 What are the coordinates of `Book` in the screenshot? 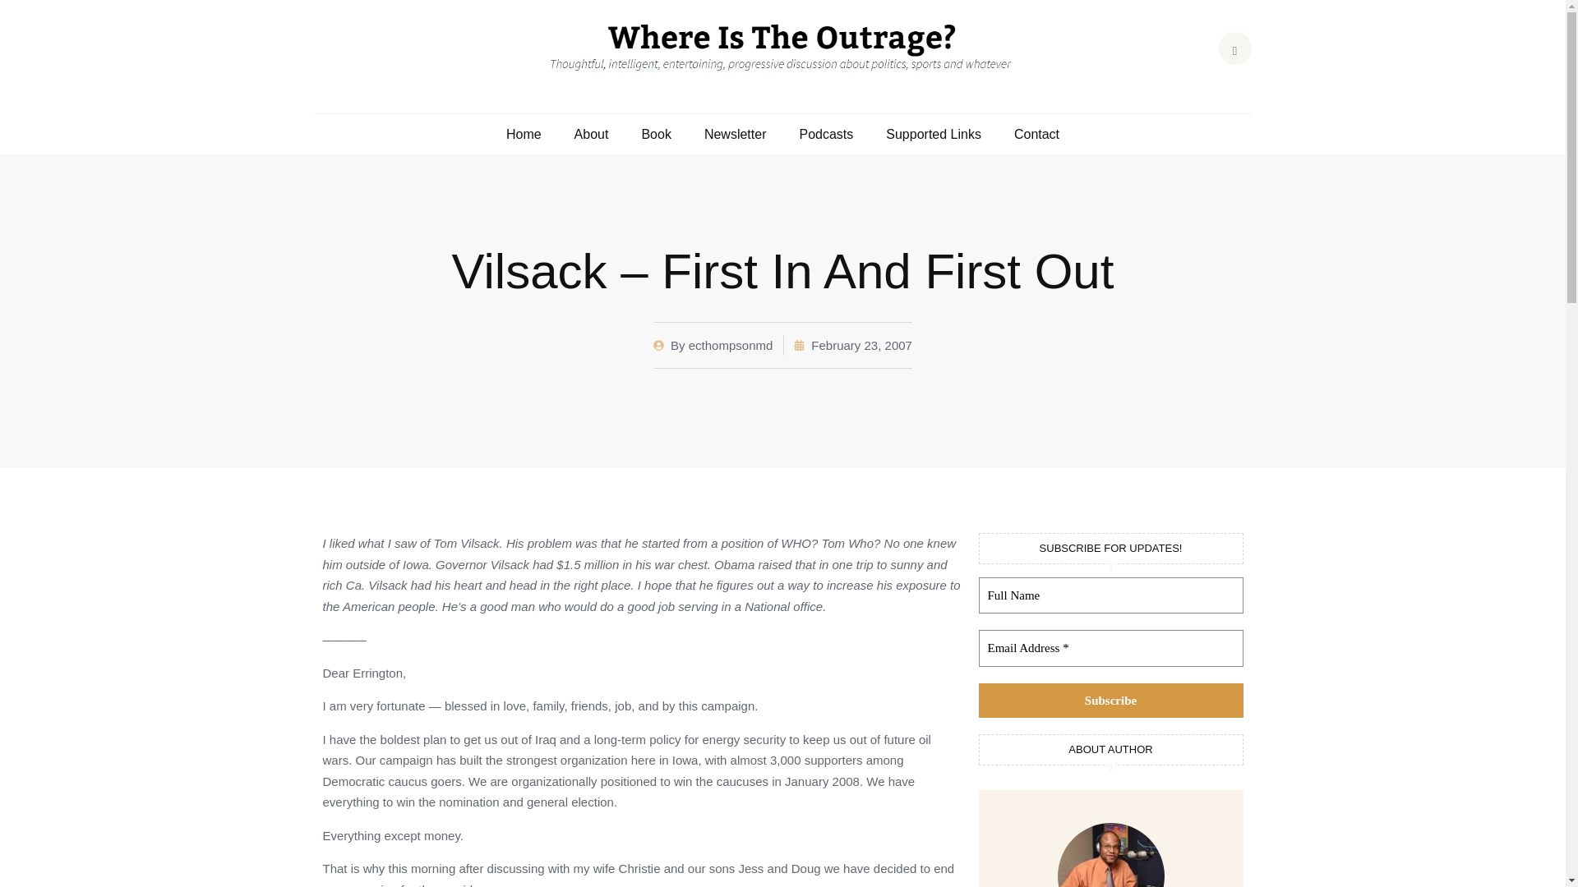 It's located at (656, 134).